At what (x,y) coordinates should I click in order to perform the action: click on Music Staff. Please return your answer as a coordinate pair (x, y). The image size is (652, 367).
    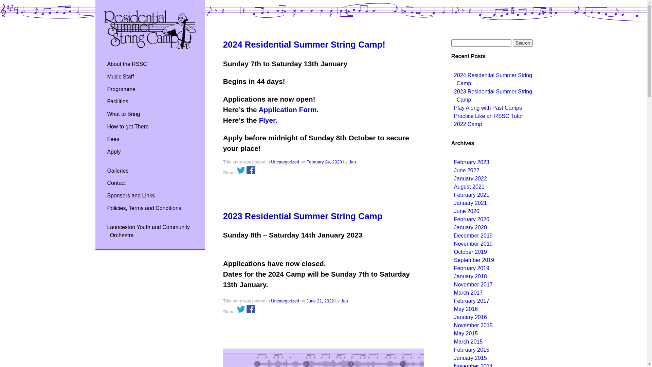
    Looking at the image, I should click on (120, 77).